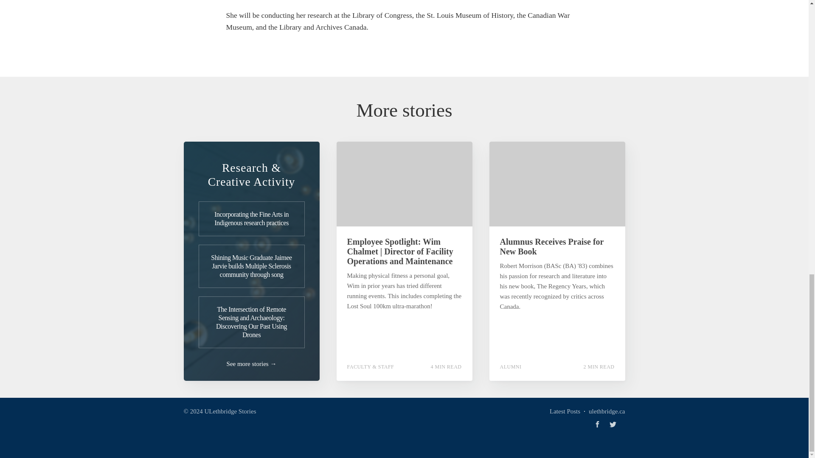 The image size is (815, 458). Describe the element at coordinates (252, 219) in the screenshot. I see `Incorporating the Fine Arts in Indigenous research practices` at that location.